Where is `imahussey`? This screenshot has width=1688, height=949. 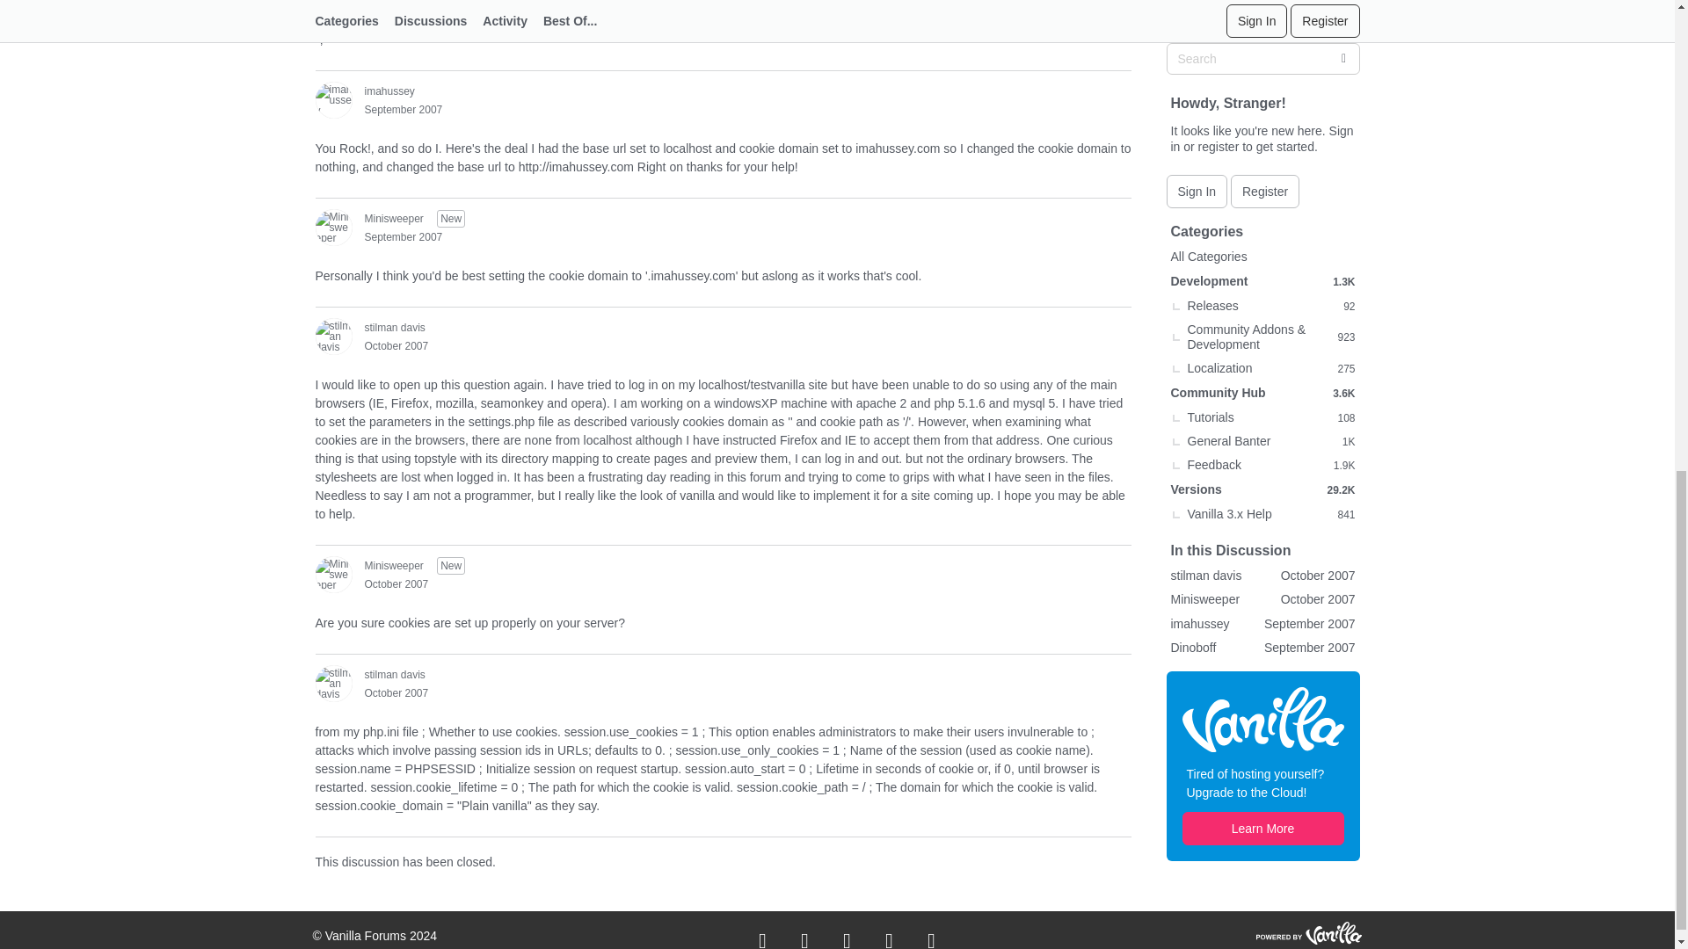 imahussey is located at coordinates (332, 100).